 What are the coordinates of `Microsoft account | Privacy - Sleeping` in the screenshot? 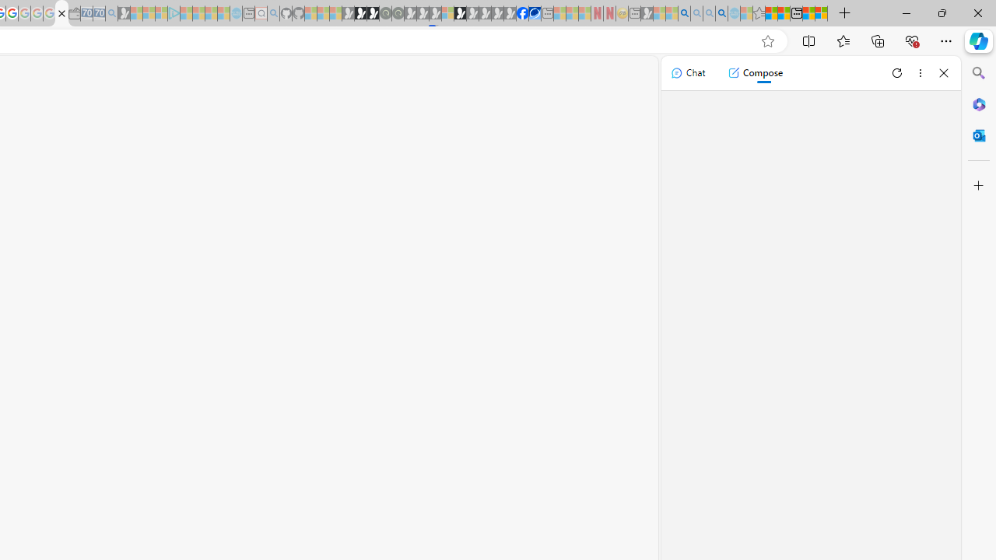 It's located at (161, 14).